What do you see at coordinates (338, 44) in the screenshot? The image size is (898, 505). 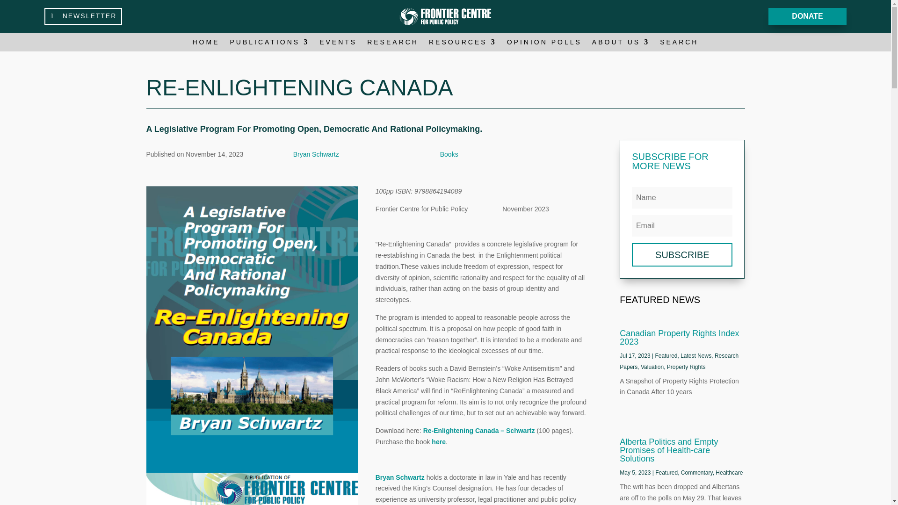 I see `EVENTS` at bounding box center [338, 44].